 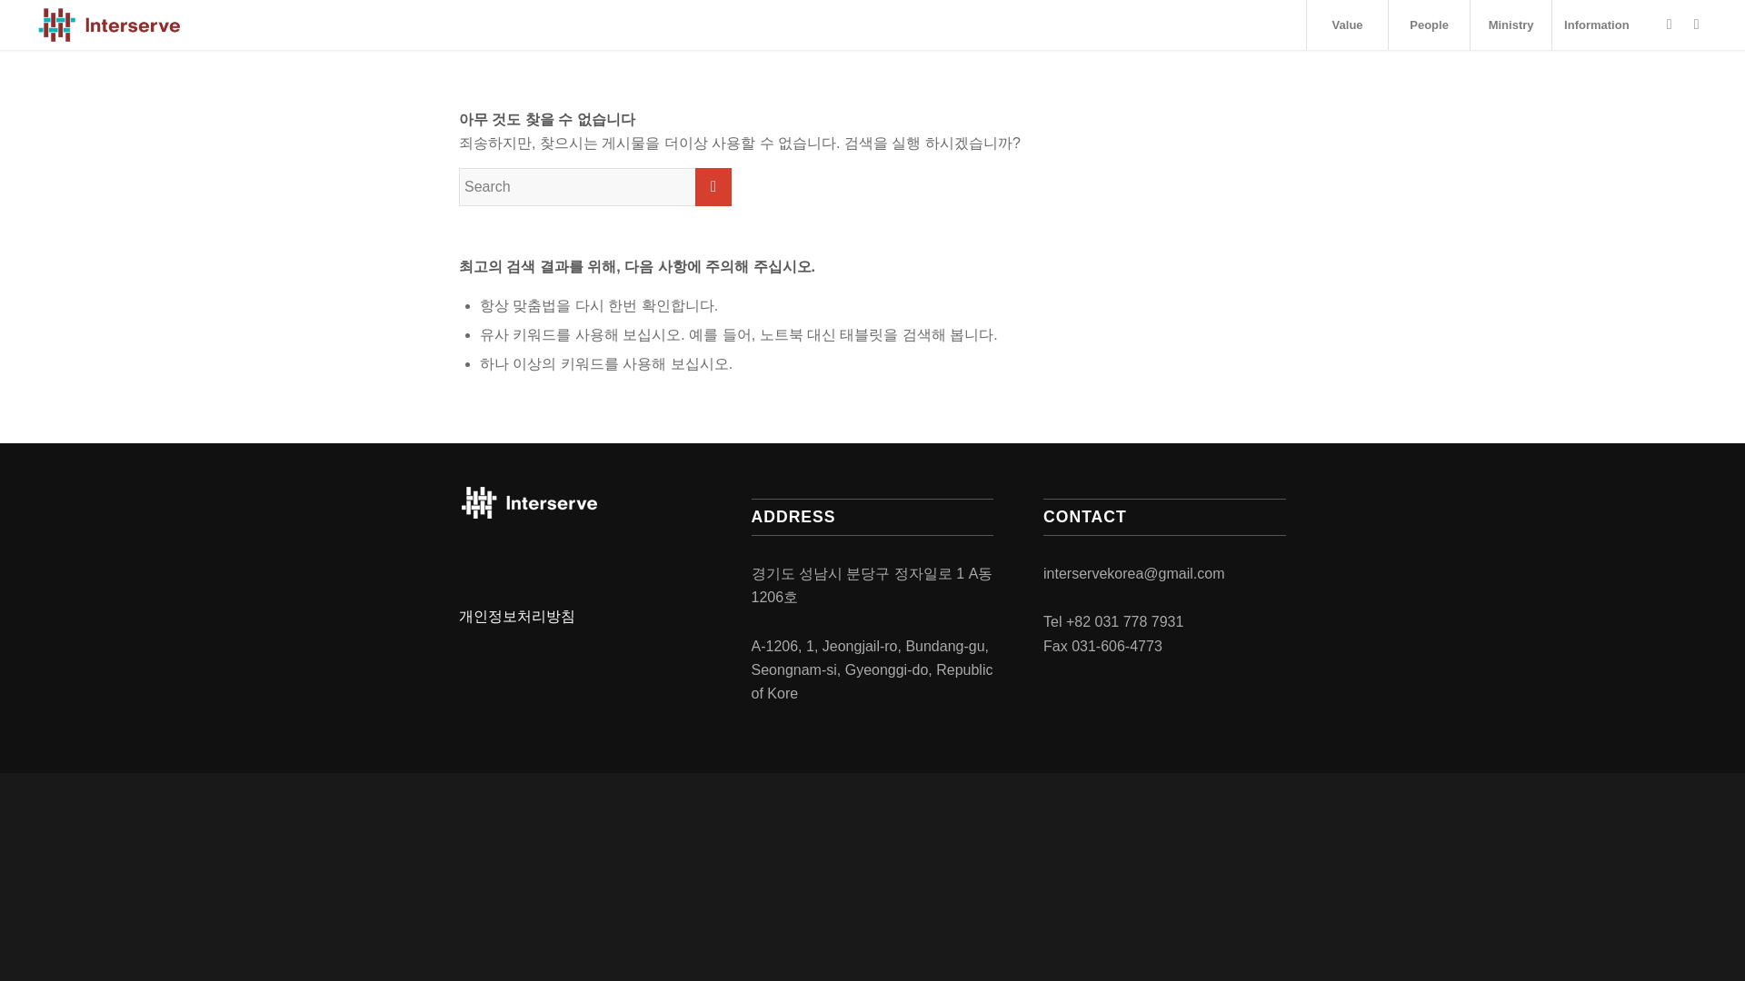 What do you see at coordinates (1428, 25) in the screenshot?
I see `People` at bounding box center [1428, 25].